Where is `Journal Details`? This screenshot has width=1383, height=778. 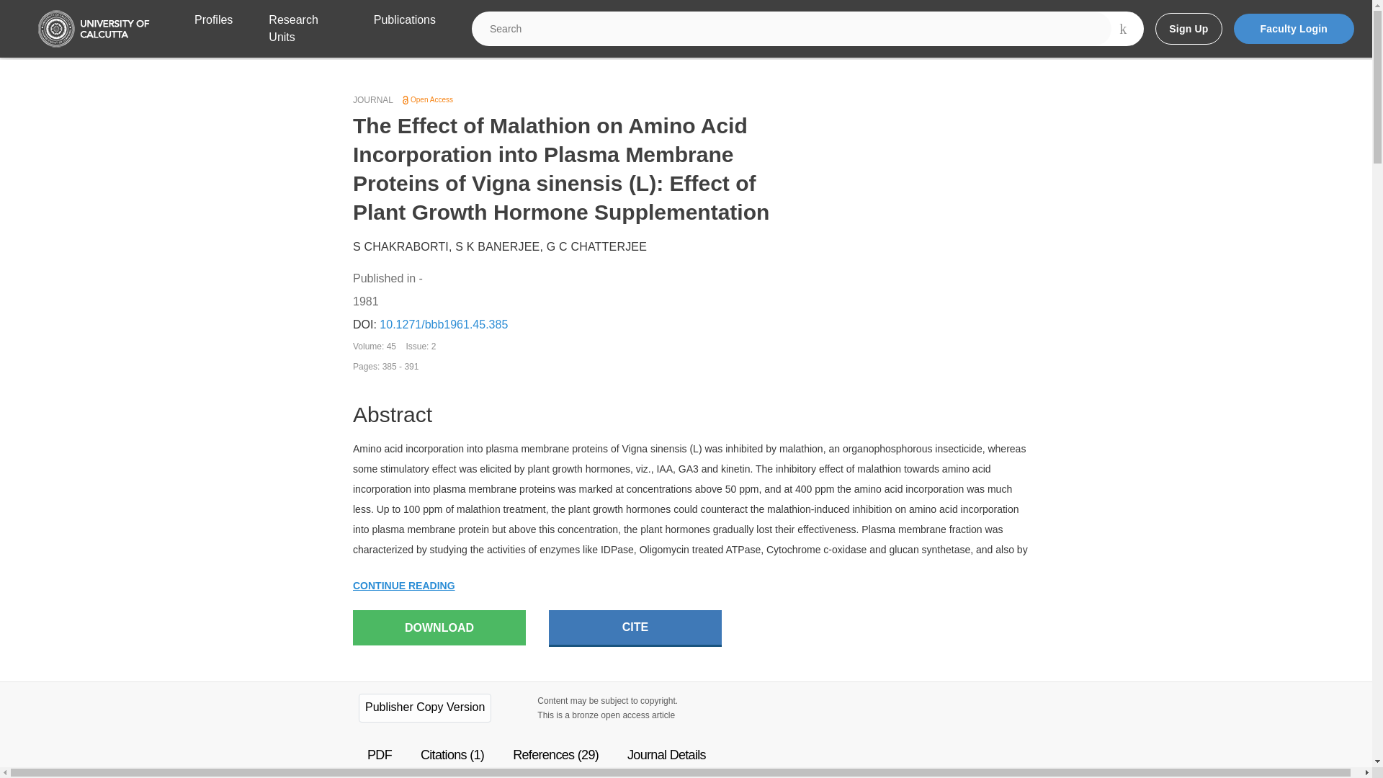
Journal Details is located at coordinates (666, 755).